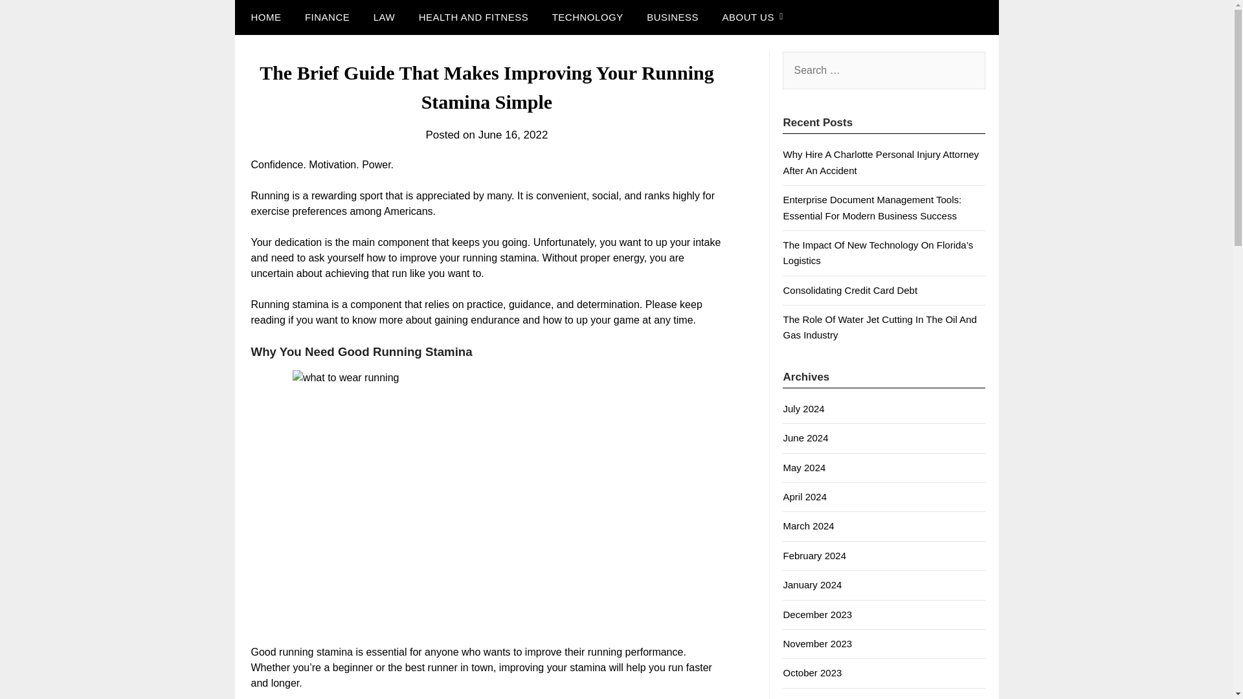  Describe the element at coordinates (808, 526) in the screenshot. I see `March 2024` at that location.